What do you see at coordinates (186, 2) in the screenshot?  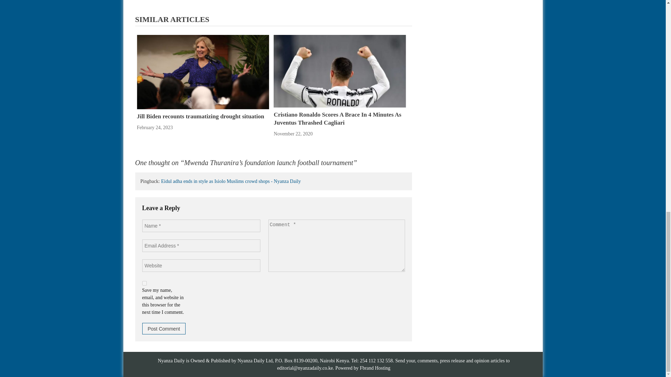 I see `Sakaja shows up late for gubernatorial debate` at bounding box center [186, 2].